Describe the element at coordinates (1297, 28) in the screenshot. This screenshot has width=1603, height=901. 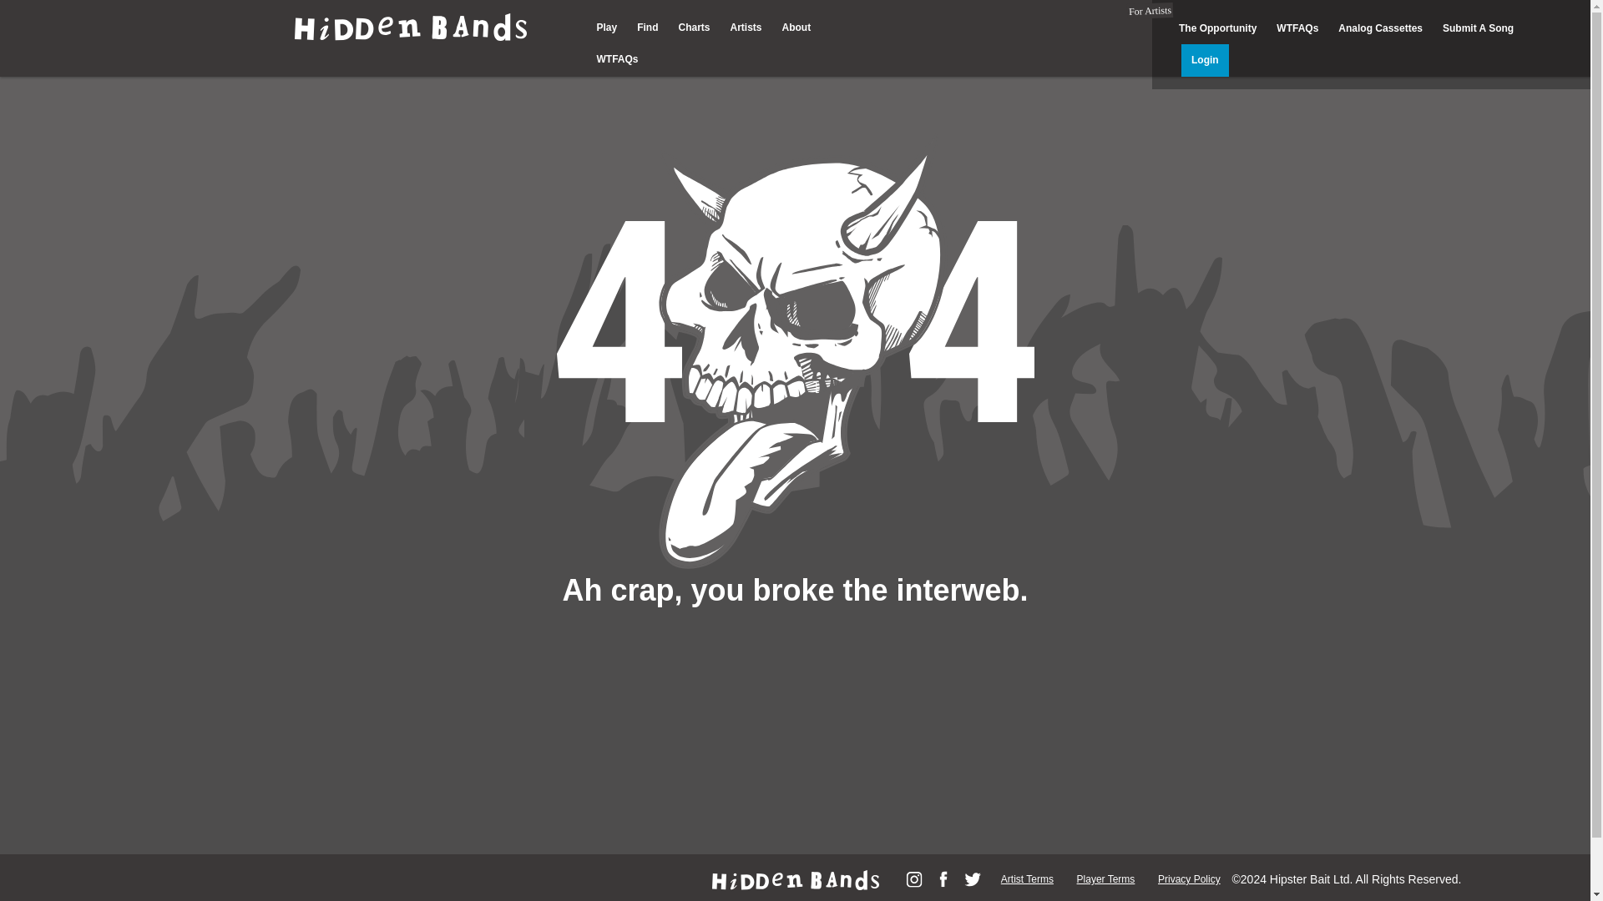
I see `WTFAQs` at that location.